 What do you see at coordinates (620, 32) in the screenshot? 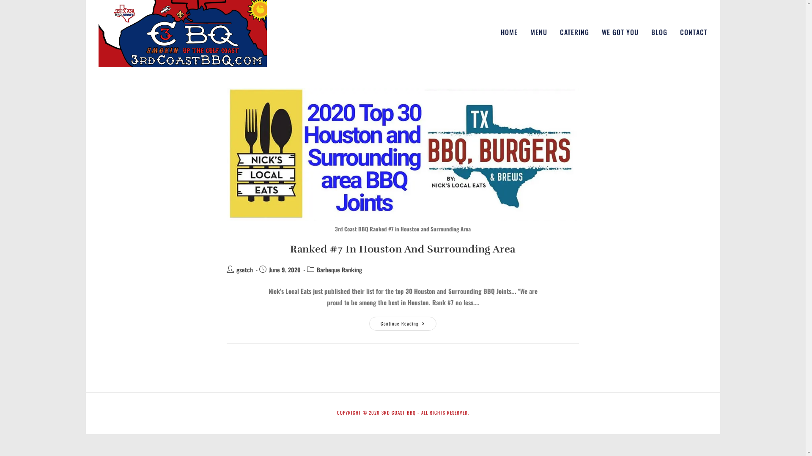
I see `WE GOT YOU` at bounding box center [620, 32].